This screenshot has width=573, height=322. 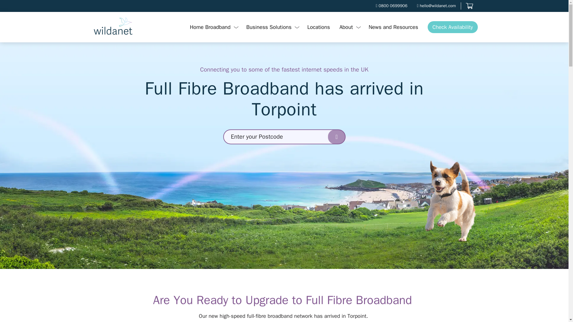 What do you see at coordinates (213, 27) in the screenshot?
I see `Home Broadband` at bounding box center [213, 27].